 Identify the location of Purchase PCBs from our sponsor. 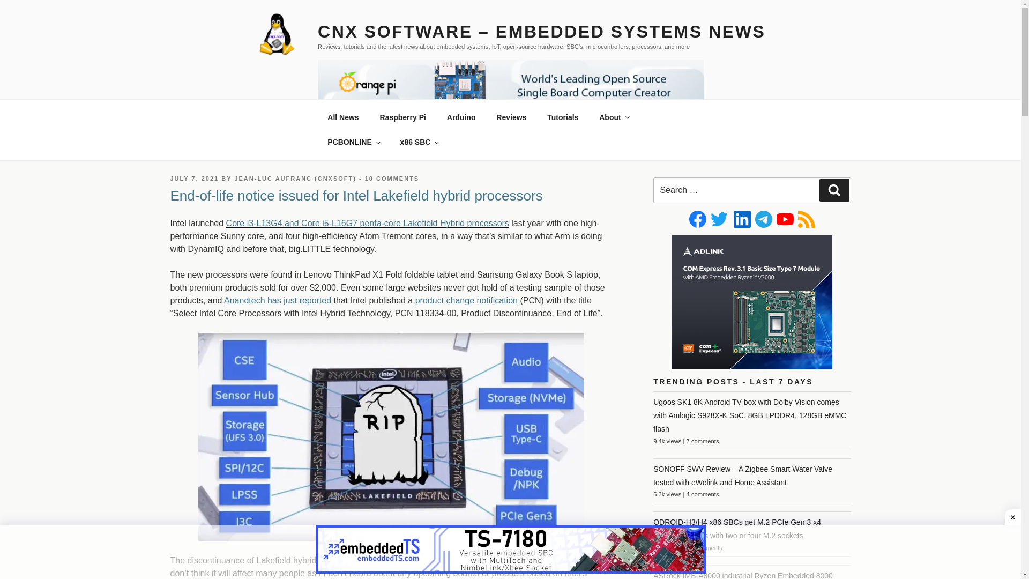
(353, 142).